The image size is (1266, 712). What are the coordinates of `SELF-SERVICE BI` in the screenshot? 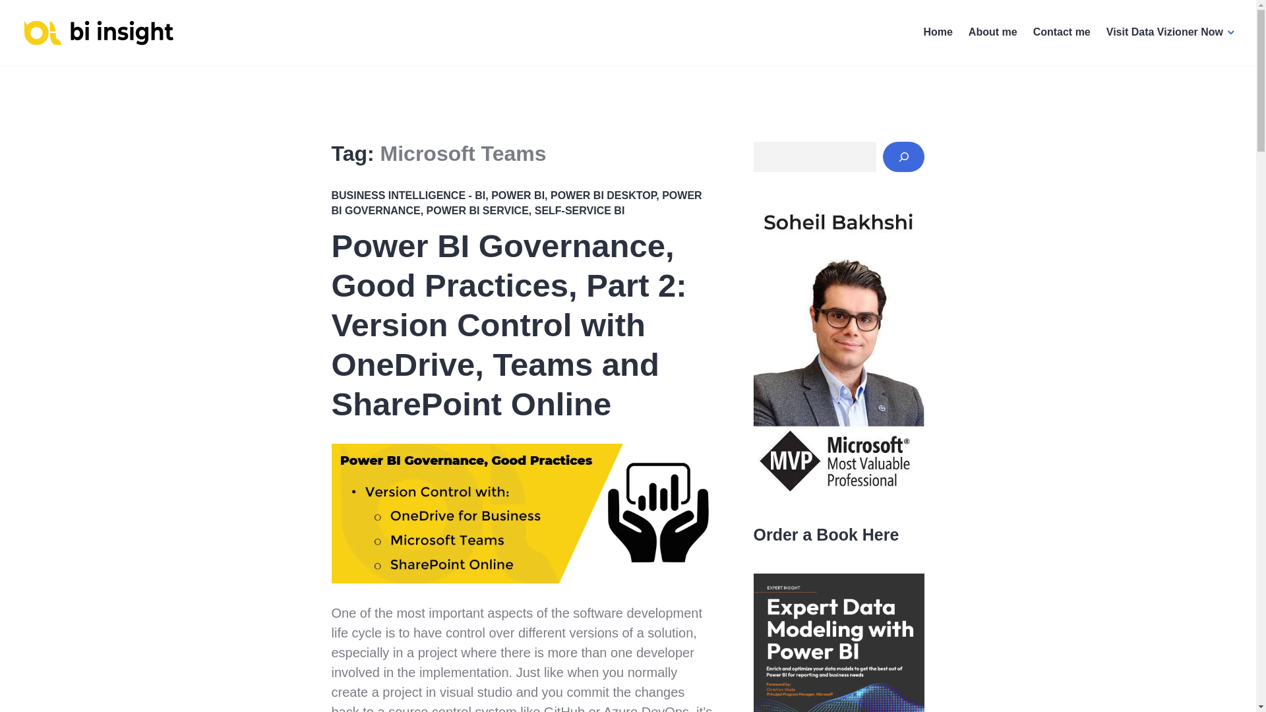 It's located at (580, 211).